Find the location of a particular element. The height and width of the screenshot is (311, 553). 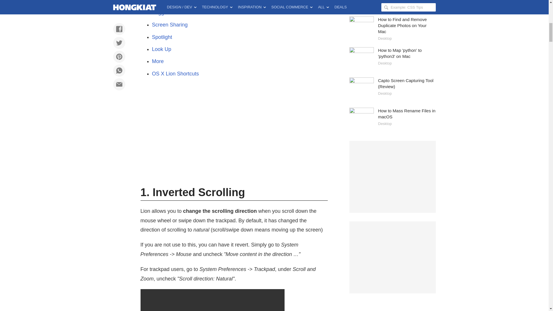

Suggested words is located at coordinates (172, 13).